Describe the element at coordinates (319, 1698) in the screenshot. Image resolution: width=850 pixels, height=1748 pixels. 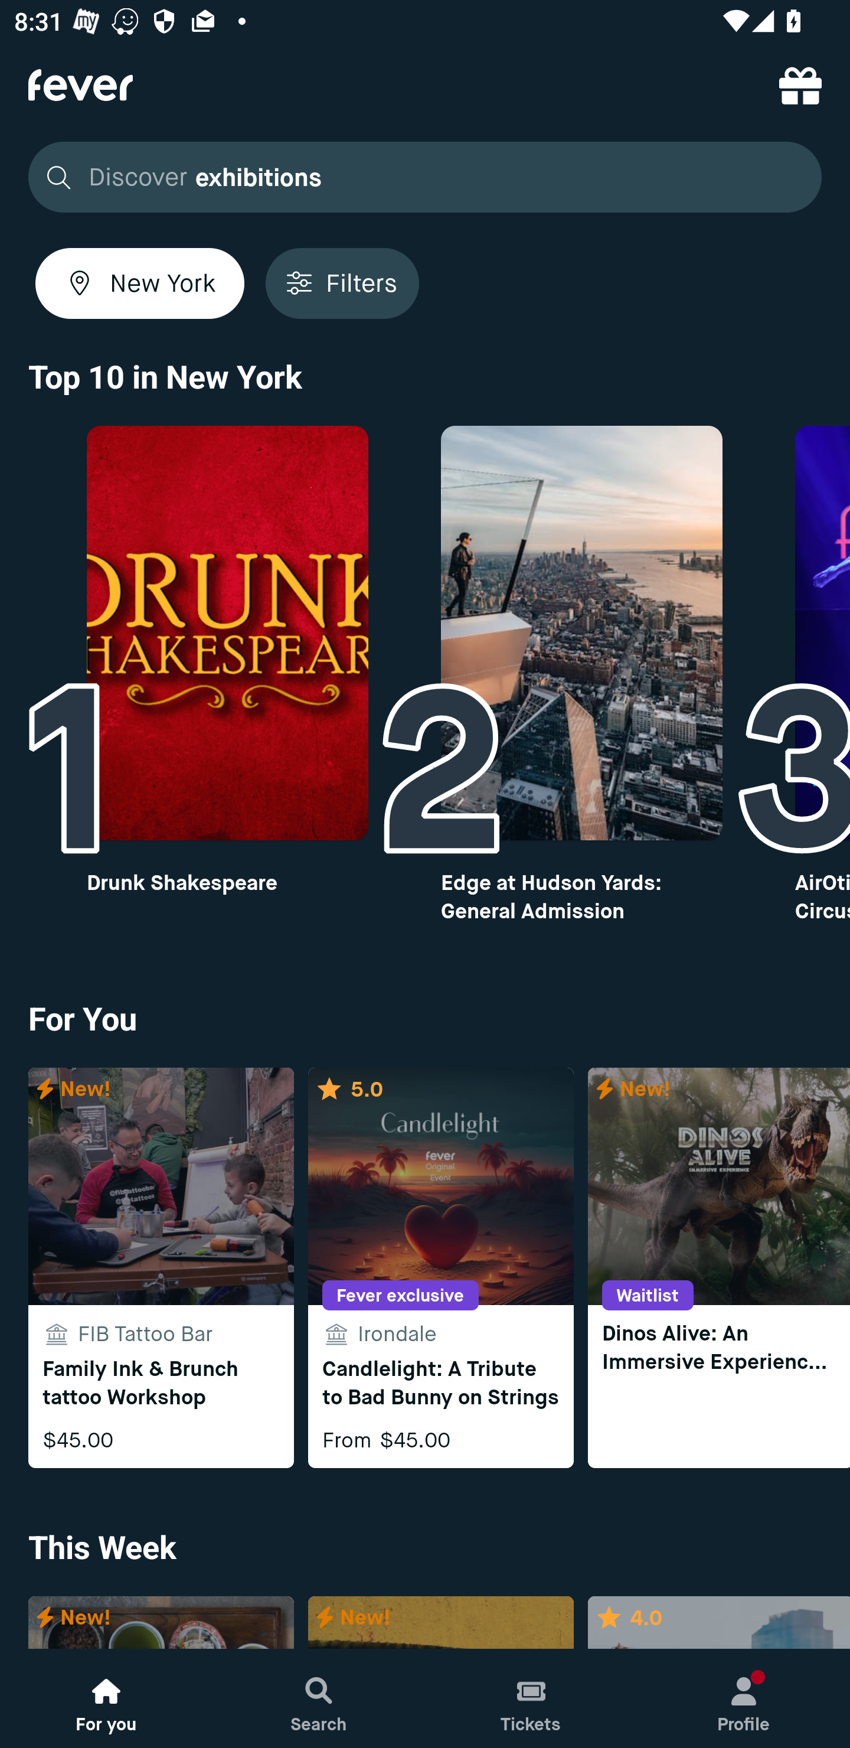
I see `Search` at that location.